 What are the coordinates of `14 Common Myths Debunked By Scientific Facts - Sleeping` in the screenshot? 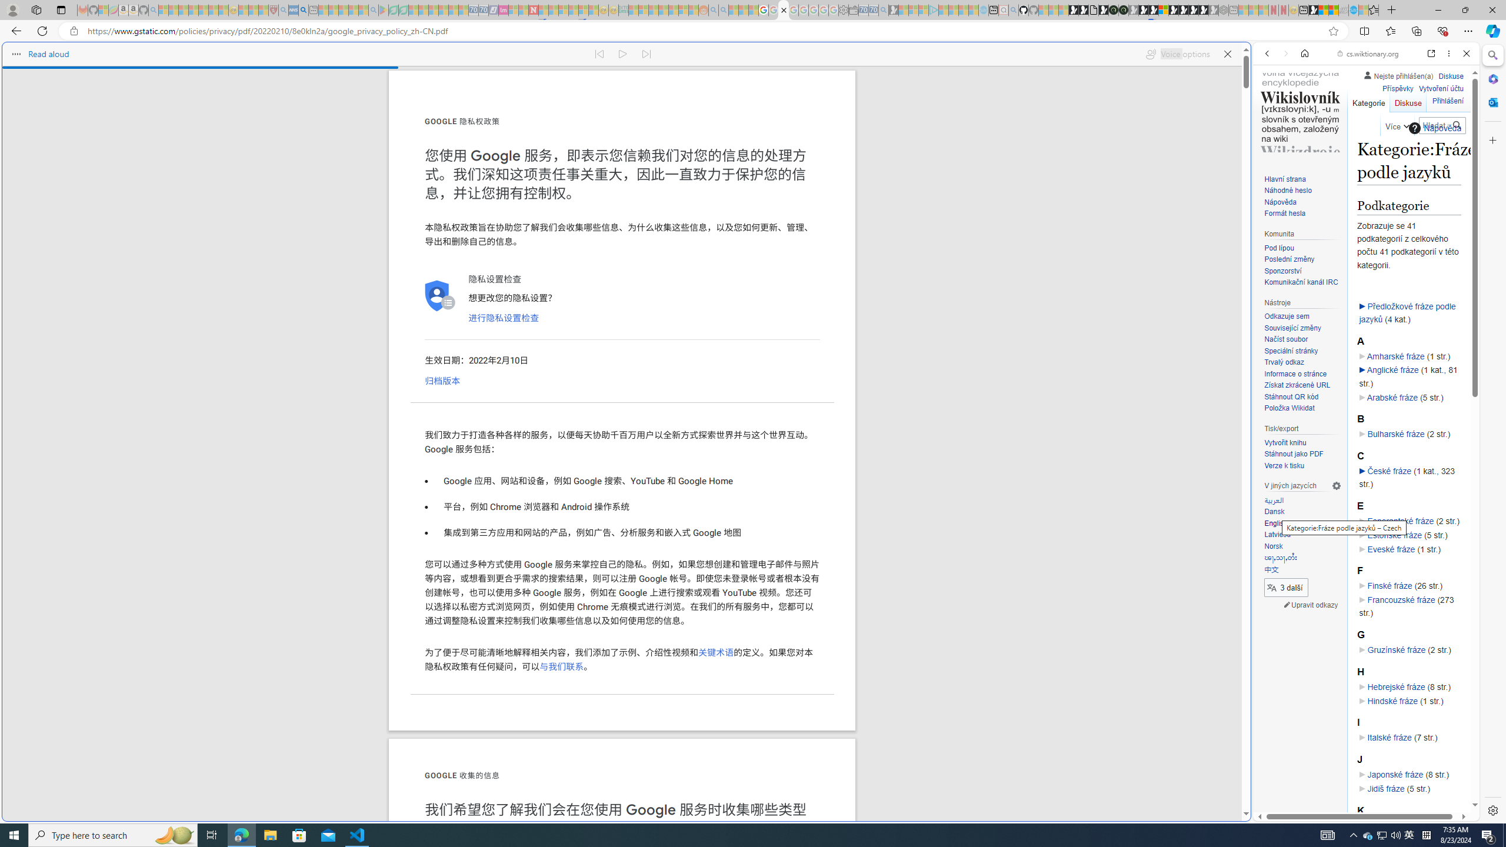 It's located at (553, 10).